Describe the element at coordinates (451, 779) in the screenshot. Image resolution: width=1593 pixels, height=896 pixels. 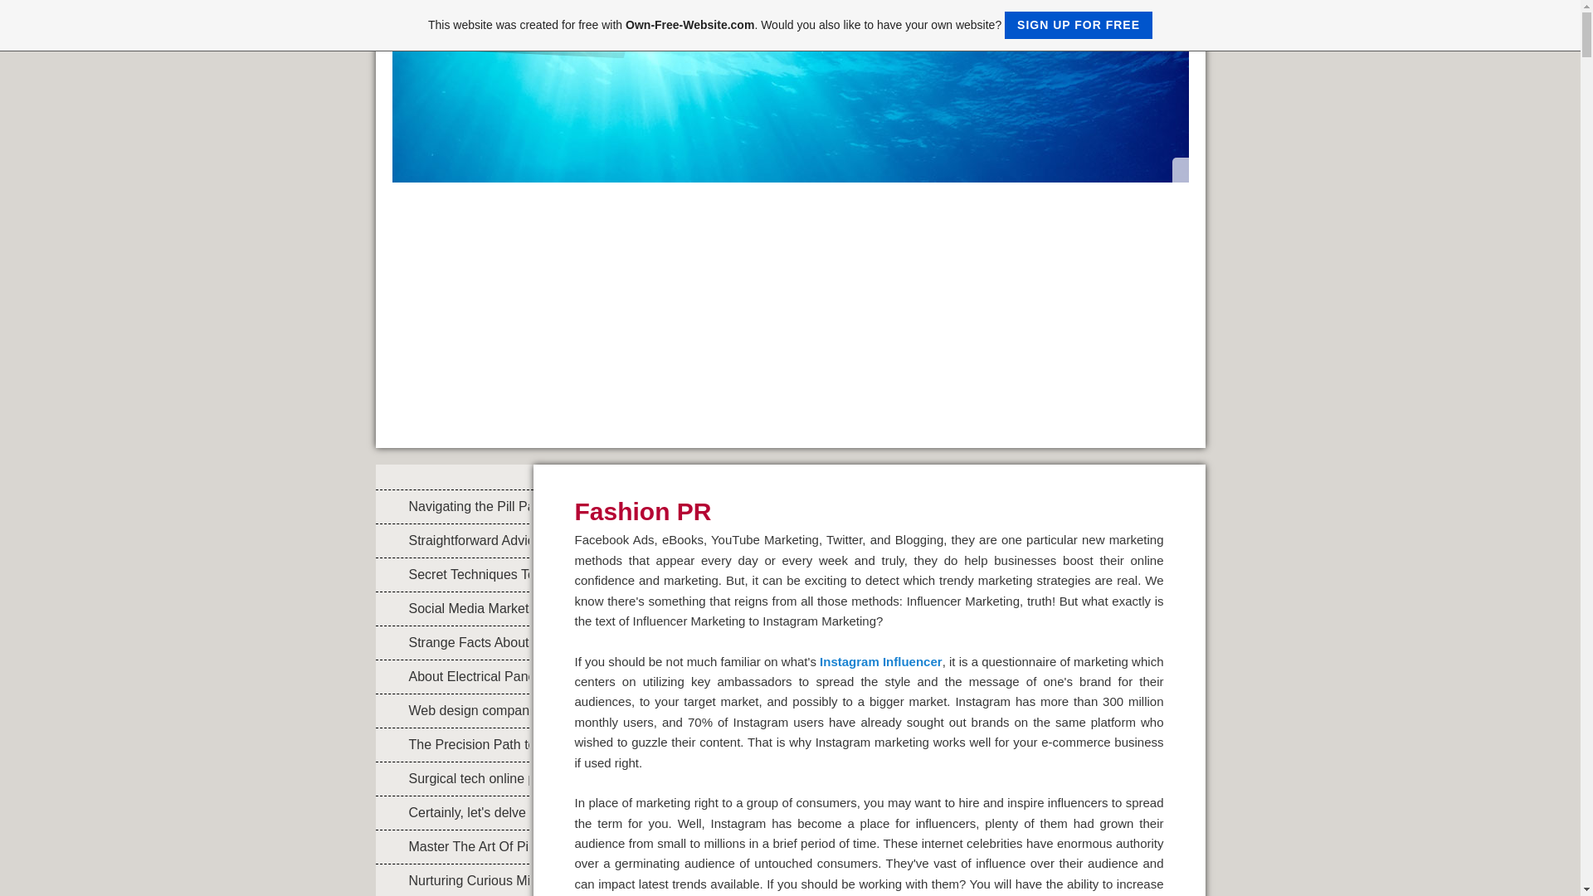
I see `Surgical tech online programs` at that location.